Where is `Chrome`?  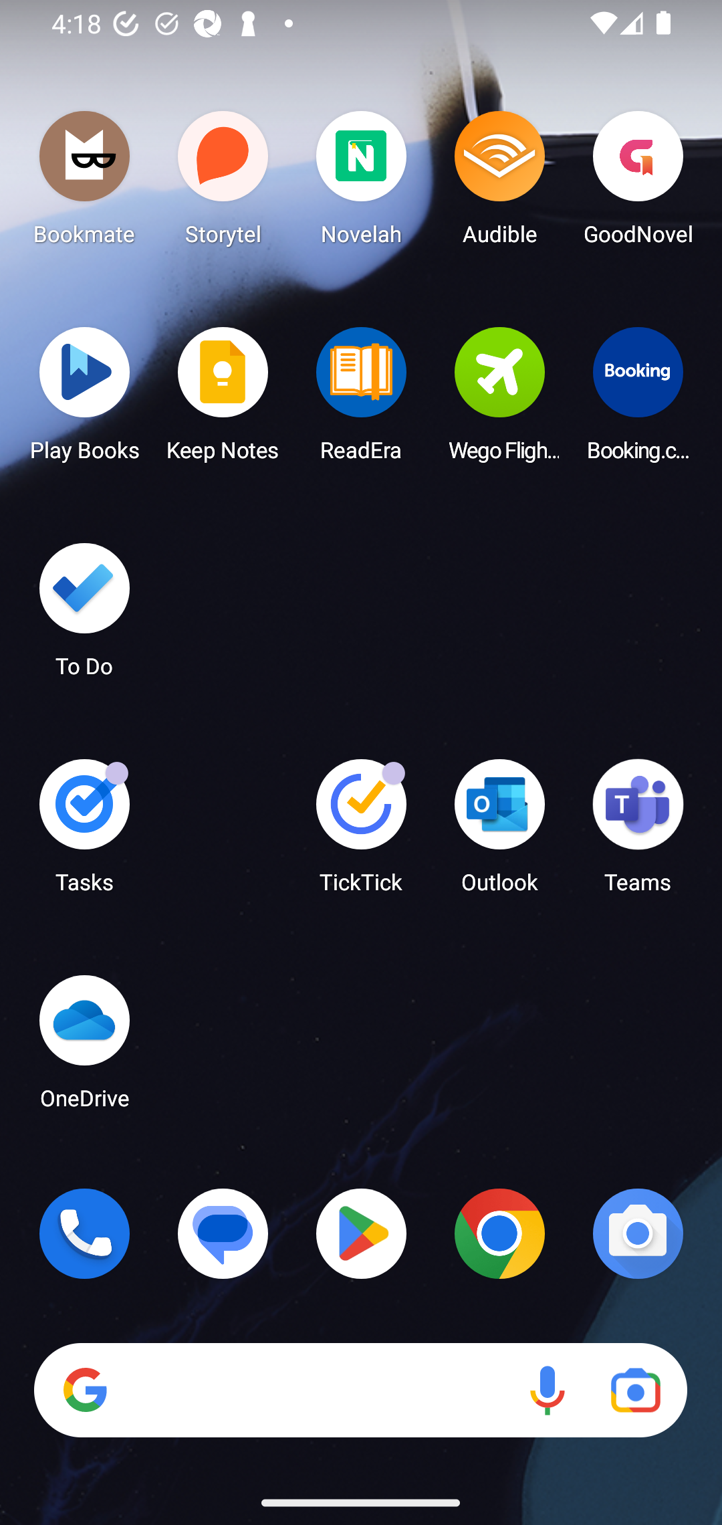
Chrome is located at coordinates (499, 1233).